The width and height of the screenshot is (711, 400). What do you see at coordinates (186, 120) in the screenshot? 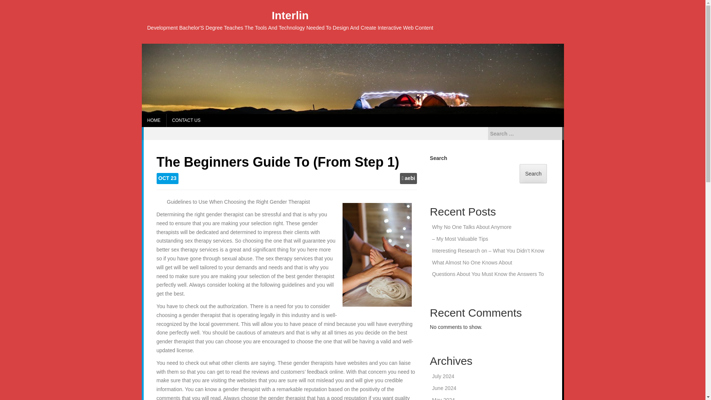
I see `CONTACT US` at bounding box center [186, 120].